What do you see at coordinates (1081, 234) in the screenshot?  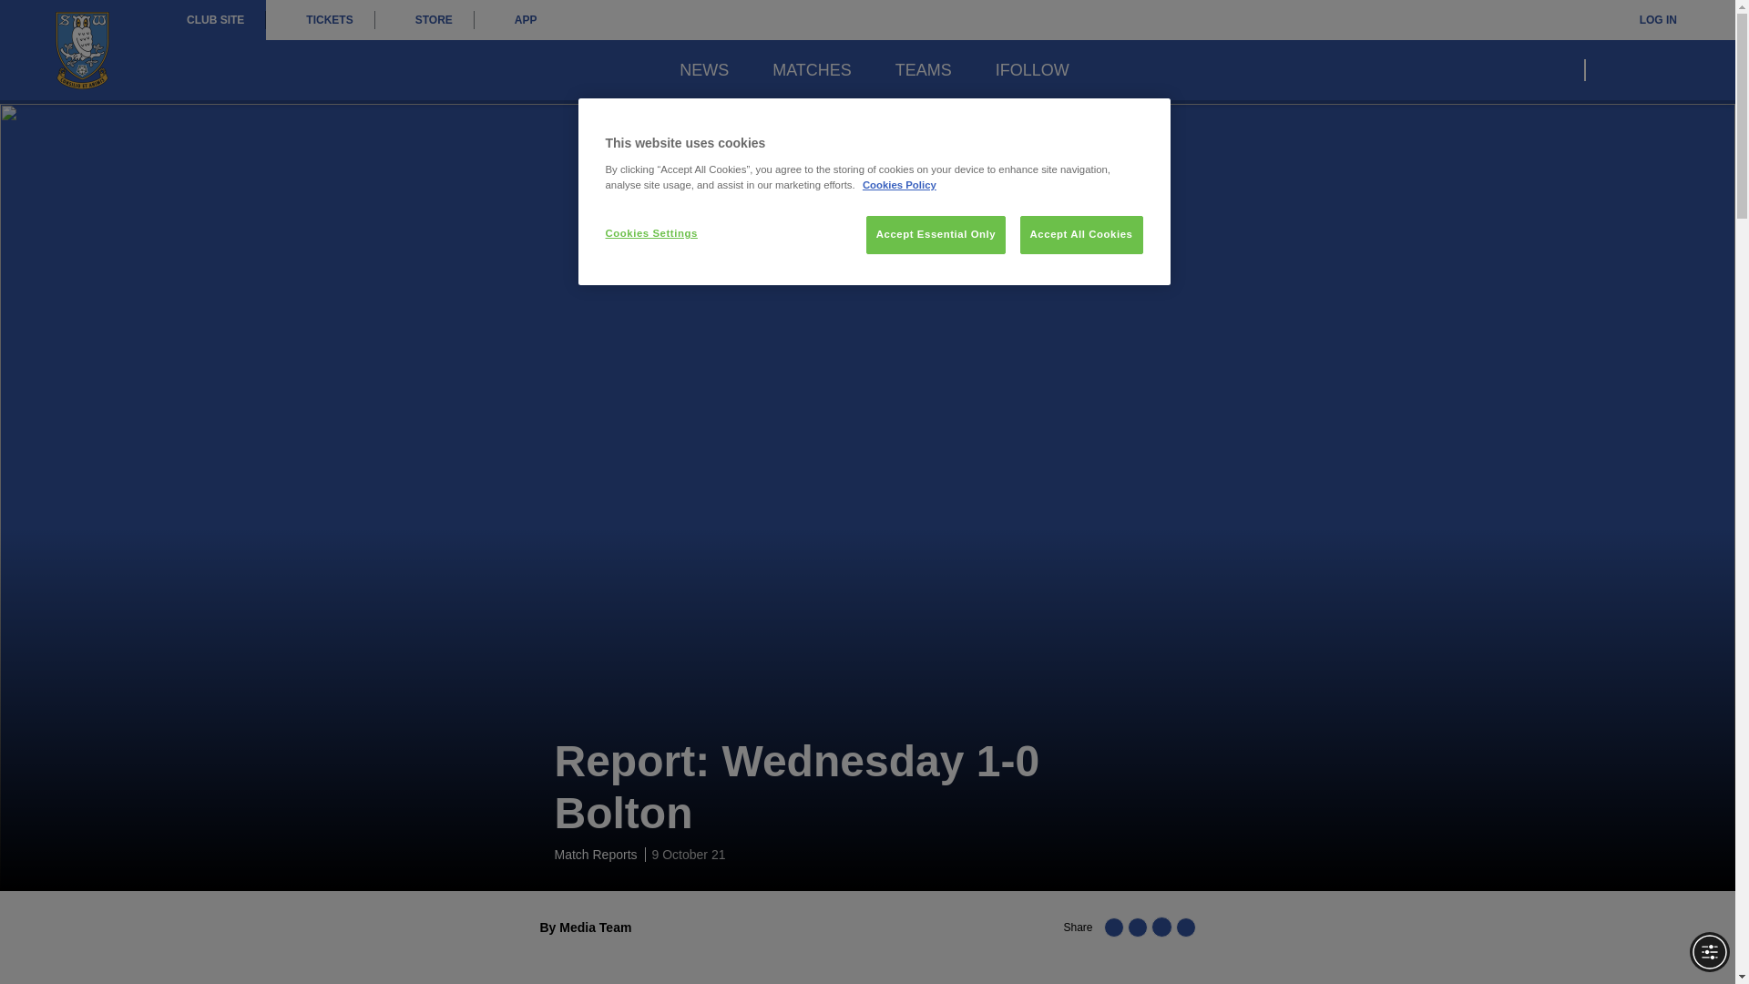 I see `Accept All Cookies` at bounding box center [1081, 234].